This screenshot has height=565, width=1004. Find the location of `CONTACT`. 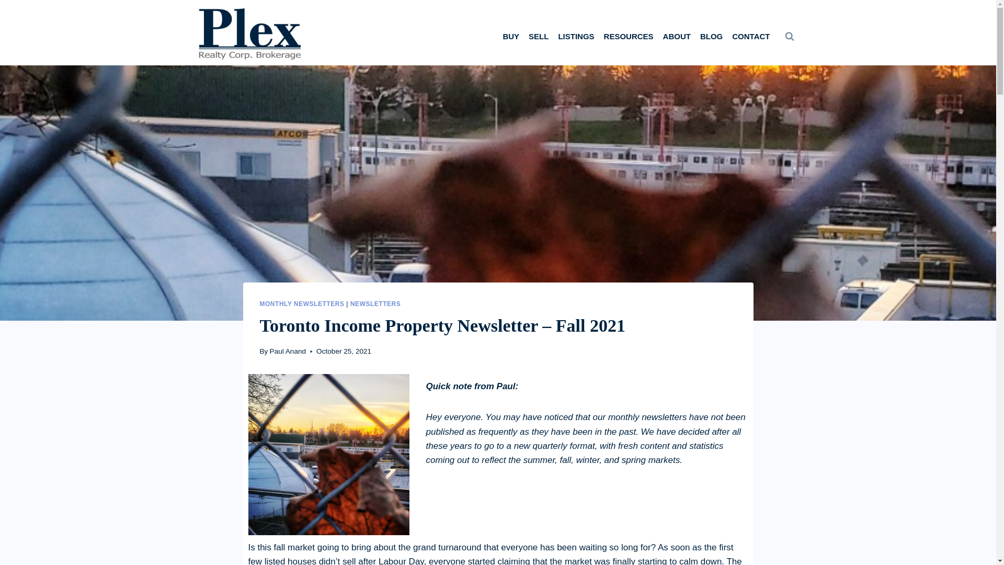

CONTACT is located at coordinates (750, 36).